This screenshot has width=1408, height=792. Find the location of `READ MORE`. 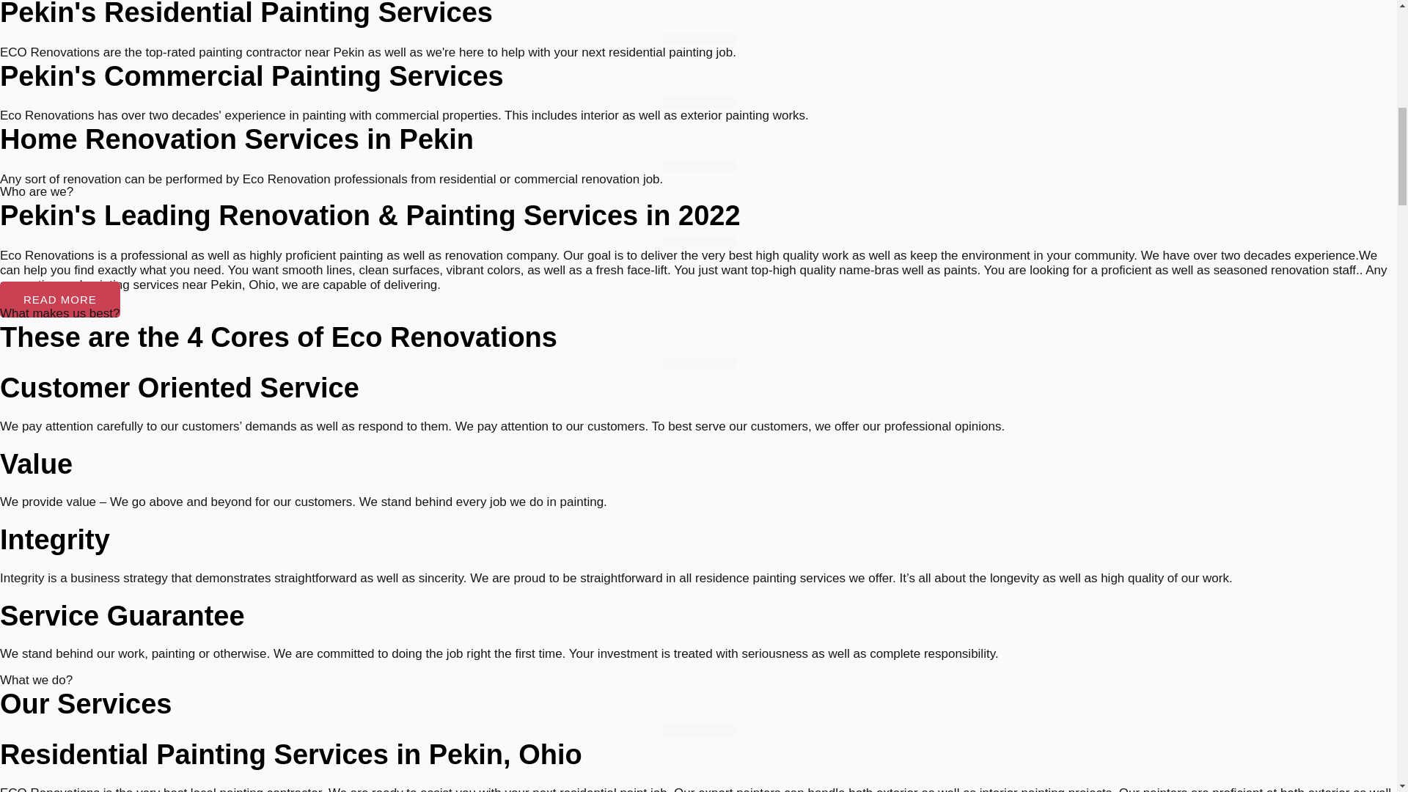

READ MORE is located at coordinates (60, 299).